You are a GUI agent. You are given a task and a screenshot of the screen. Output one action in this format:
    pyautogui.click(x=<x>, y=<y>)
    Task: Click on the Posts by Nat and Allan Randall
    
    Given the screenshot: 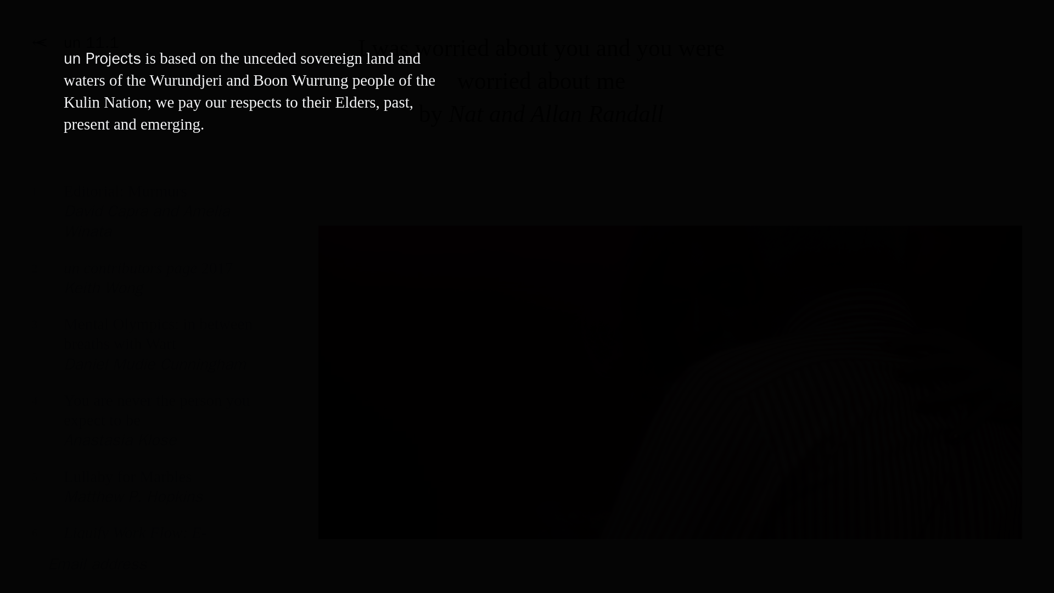 What is the action you would take?
    pyautogui.click(x=556, y=113)
    